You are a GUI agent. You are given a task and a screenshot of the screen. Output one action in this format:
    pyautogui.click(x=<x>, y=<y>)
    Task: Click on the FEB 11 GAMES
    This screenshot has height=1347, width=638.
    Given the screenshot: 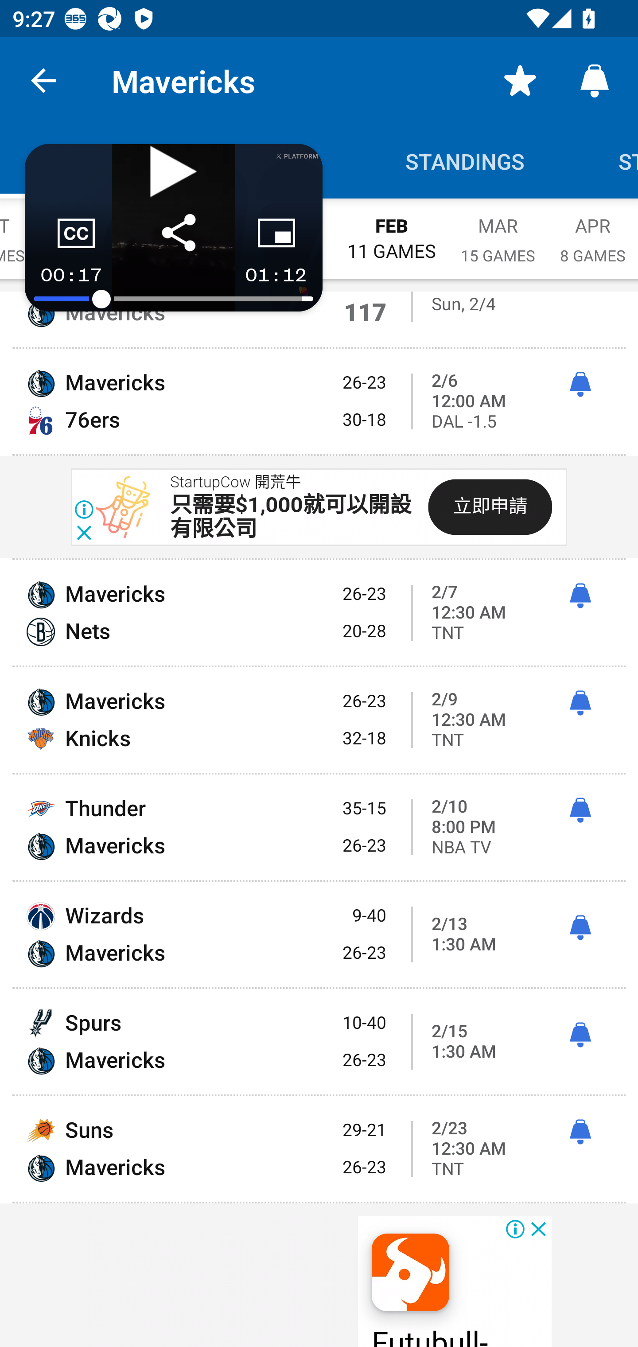 What is the action you would take?
    pyautogui.click(x=392, y=230)
    